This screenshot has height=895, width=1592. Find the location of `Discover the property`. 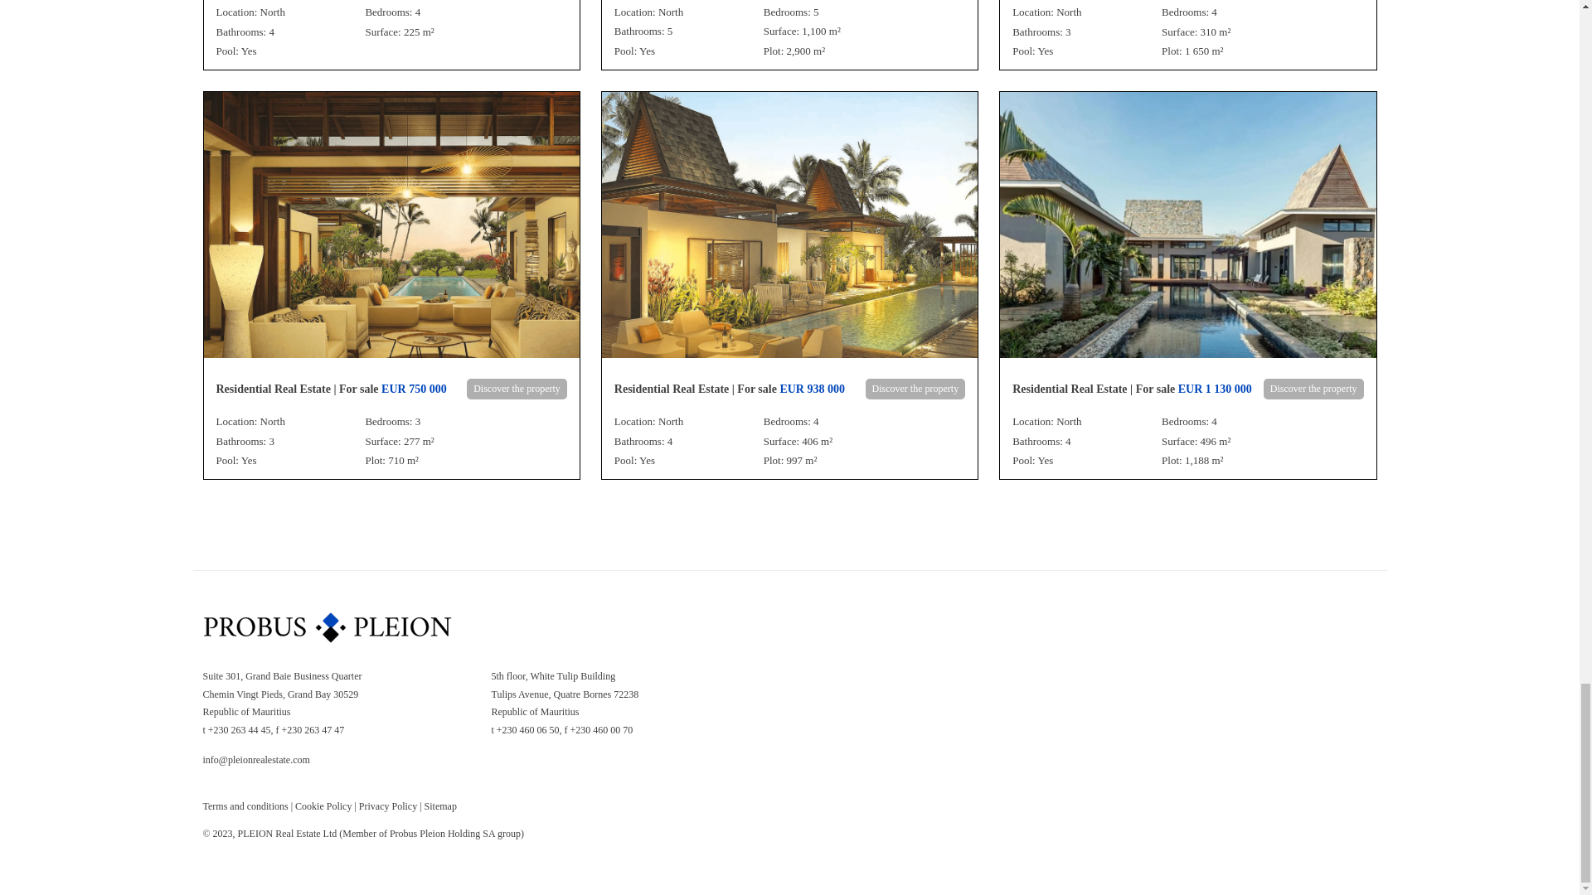

Discover the property is located at coordinates (1313, 389).